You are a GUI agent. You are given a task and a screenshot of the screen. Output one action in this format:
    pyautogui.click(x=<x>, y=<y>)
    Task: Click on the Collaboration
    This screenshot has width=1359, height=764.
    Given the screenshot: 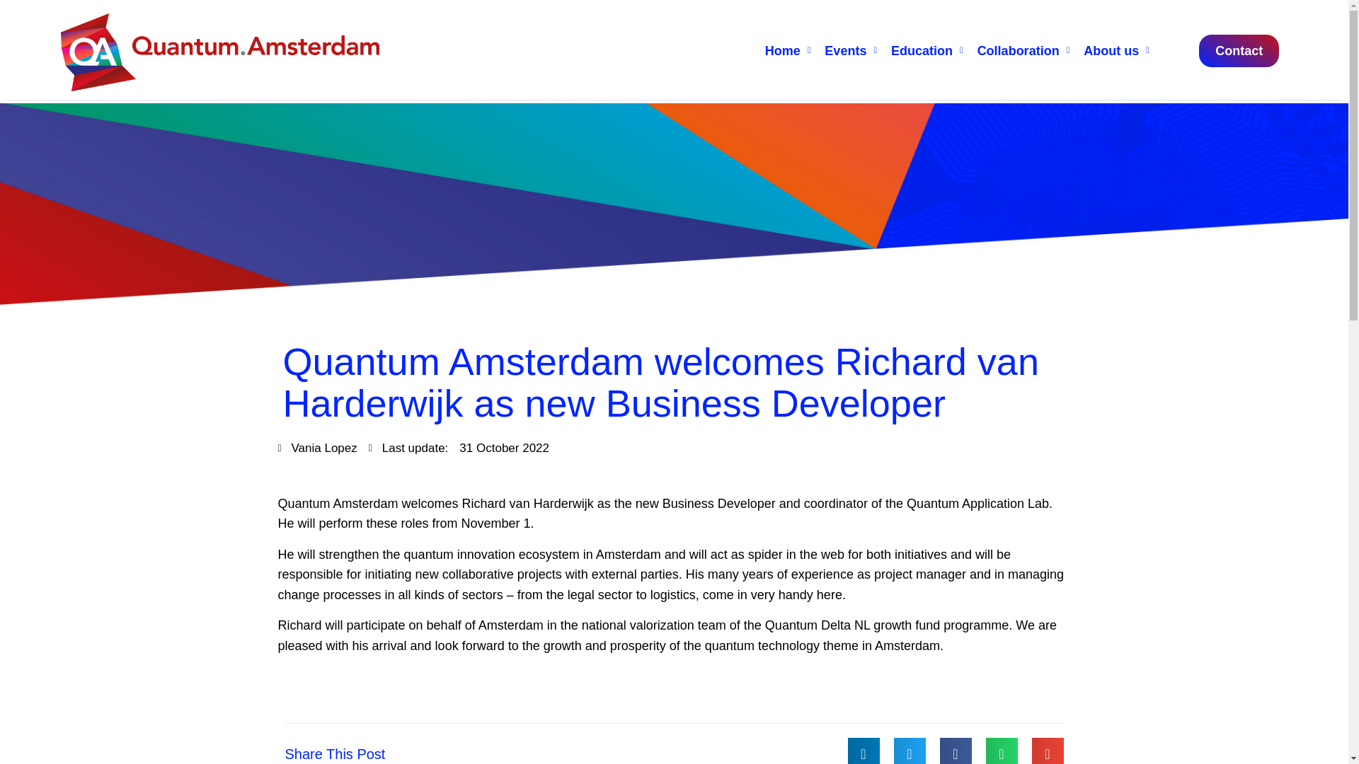 What is the action you would take?
    pyautogui.click(x=1023, y=51)
    